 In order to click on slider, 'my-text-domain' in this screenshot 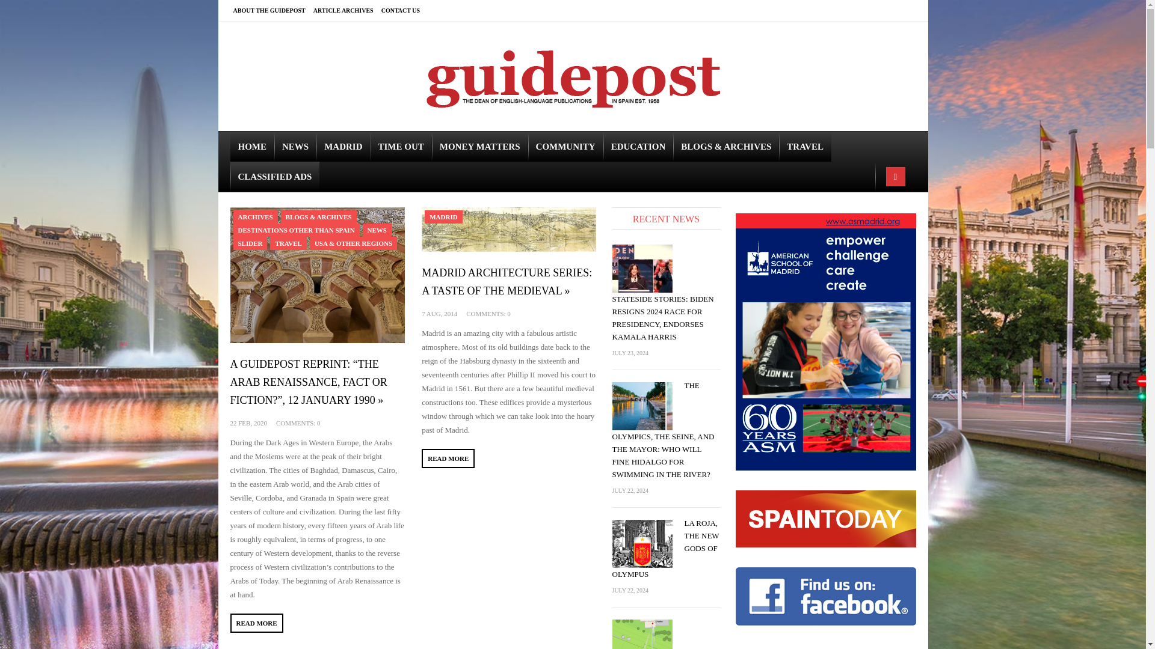, I will do `click(250, 243)`.